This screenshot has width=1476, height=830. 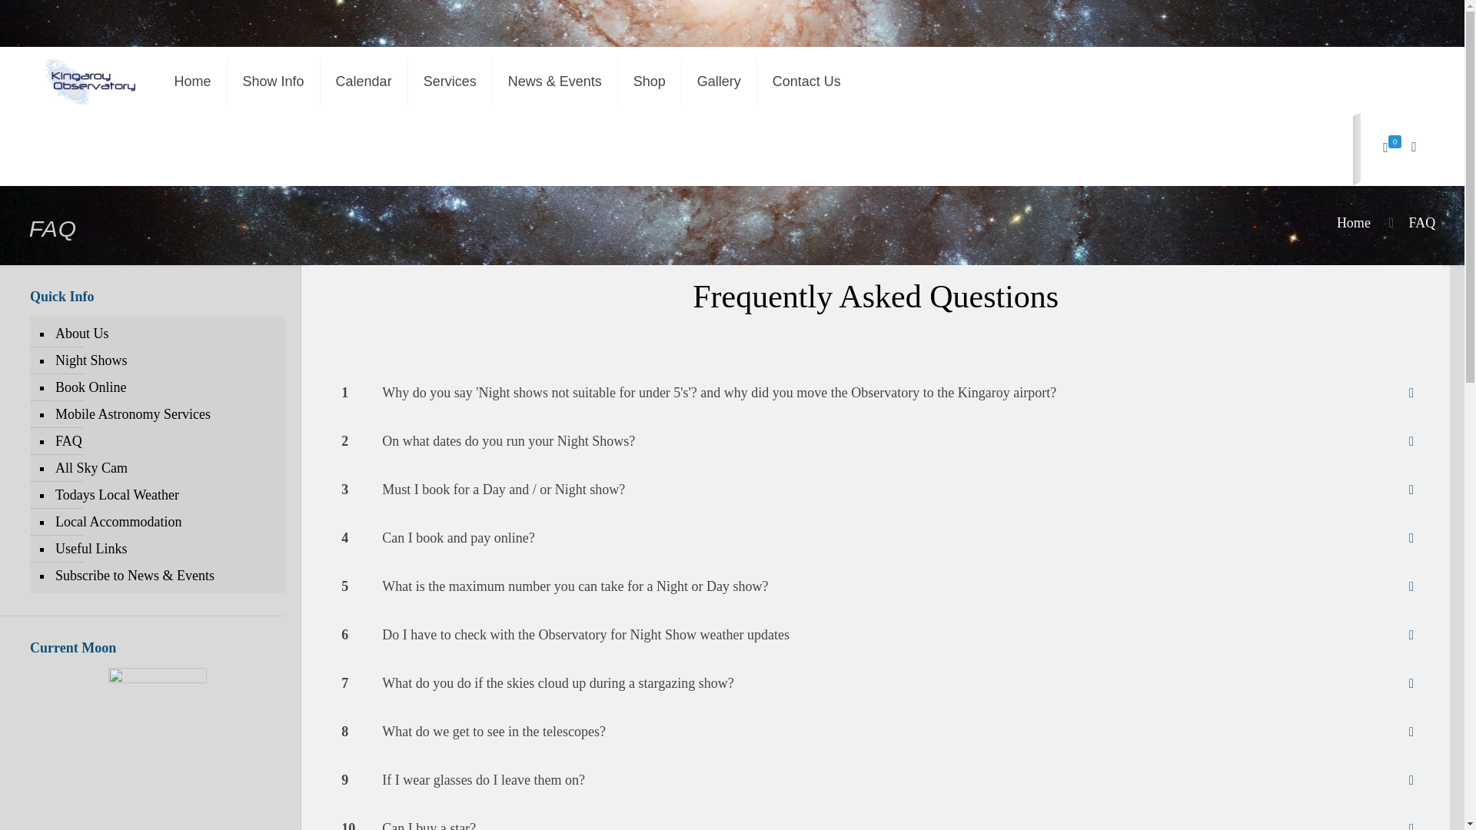 What do you see at coordinates (720, 81) in the screenshot?
I see `Gallery` at bounding box center [720, 81].